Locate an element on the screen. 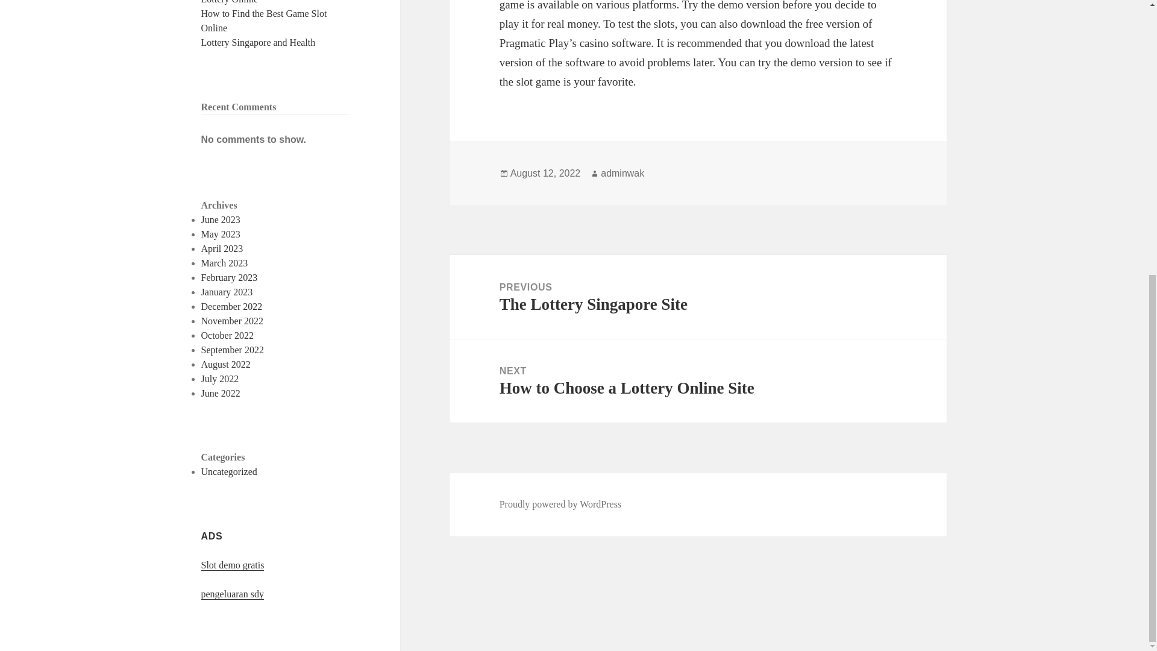  adminwak is located at coordinates (622, 174).